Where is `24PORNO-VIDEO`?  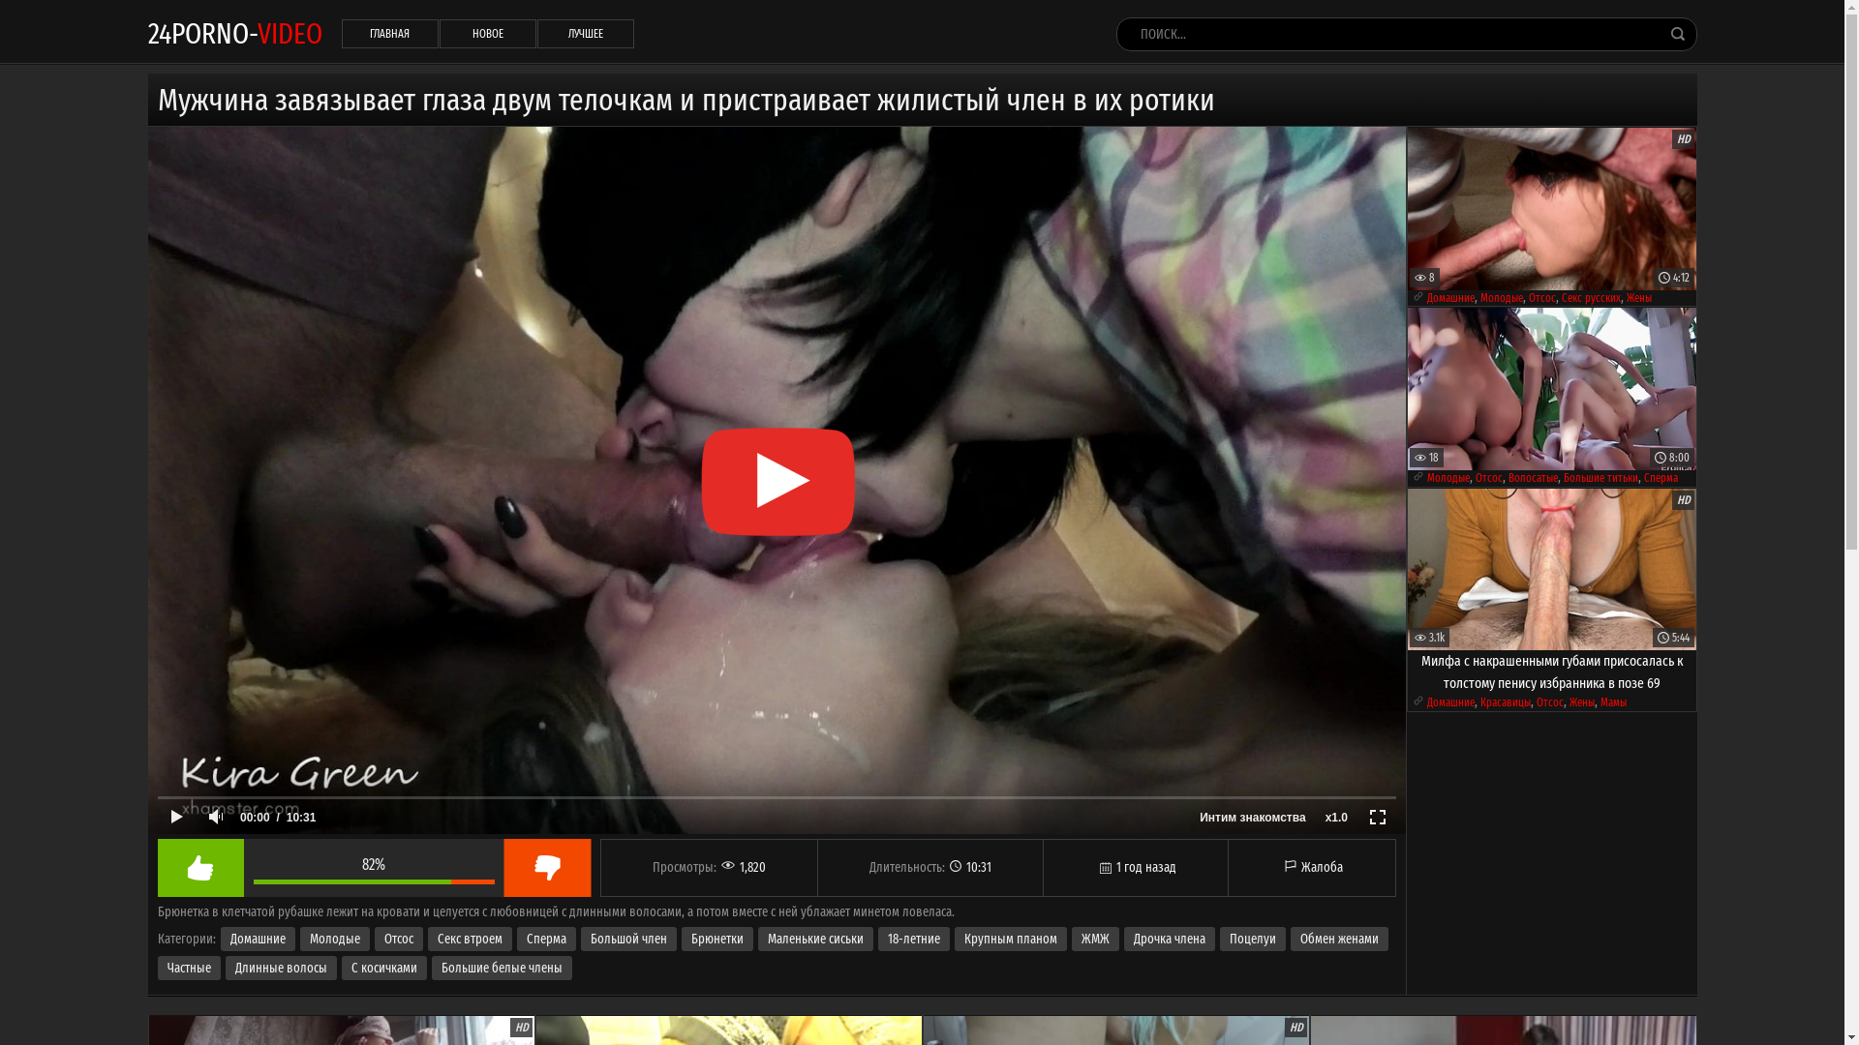 24PORNO-VIDEO is located at coordinates (234, 33).